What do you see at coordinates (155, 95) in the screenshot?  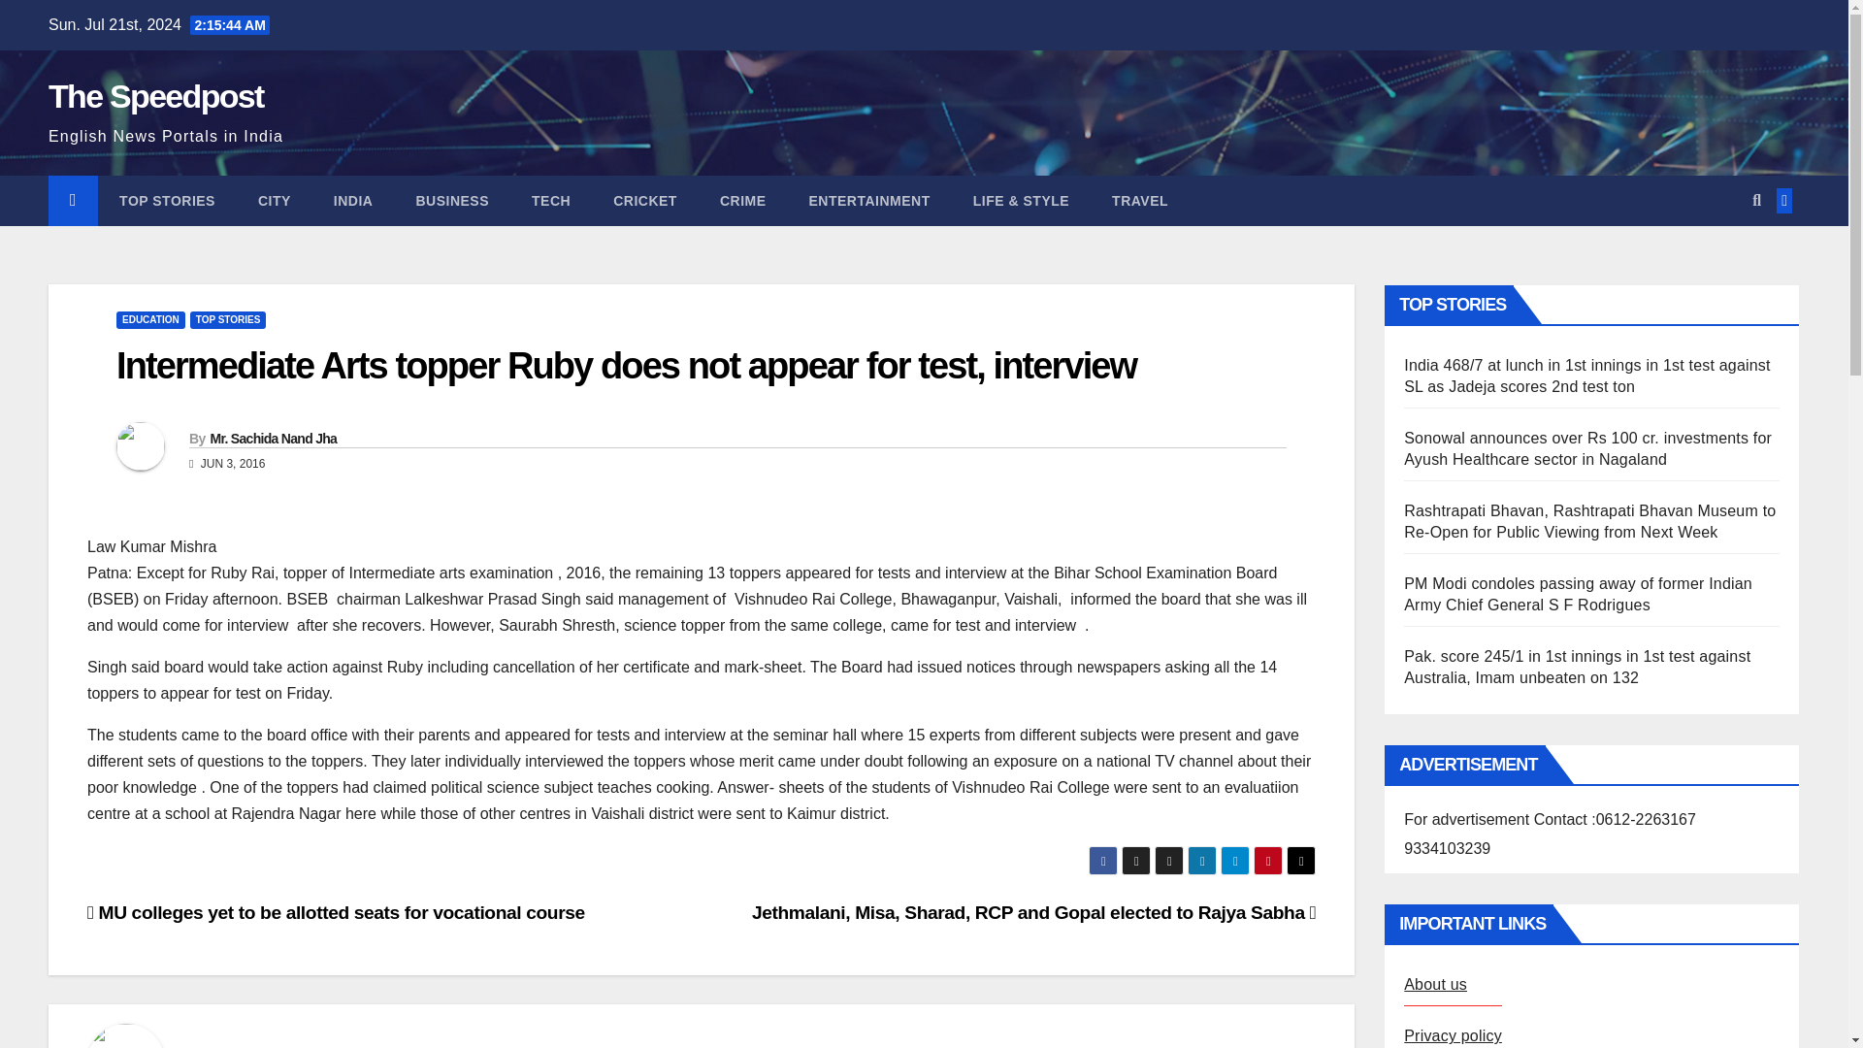 I see `The Speedpost` at bounding box center [155, 95].